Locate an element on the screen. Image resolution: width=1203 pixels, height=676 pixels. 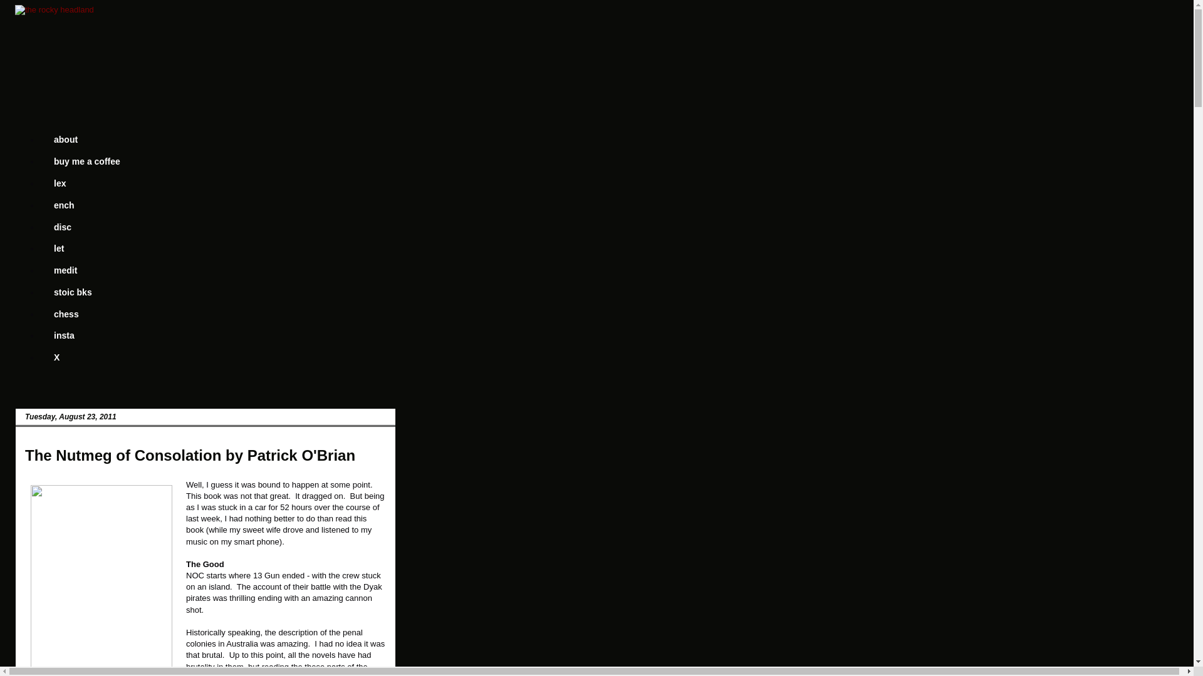
The Nutmeg of Consolation by Patrick O'Brian is located at coordinates (190, 454).